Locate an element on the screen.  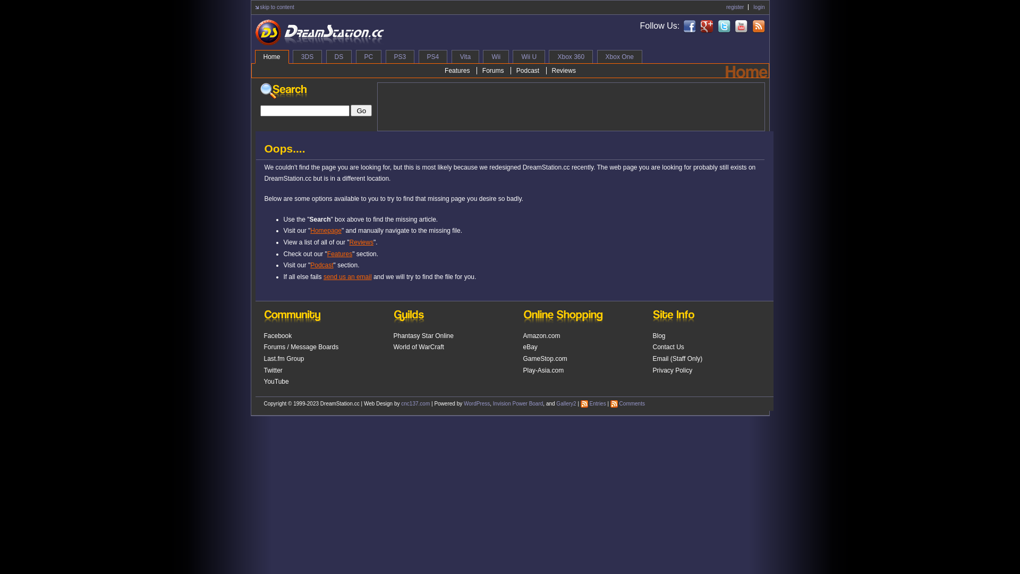
WordPress is located at coordinates (477, 404).